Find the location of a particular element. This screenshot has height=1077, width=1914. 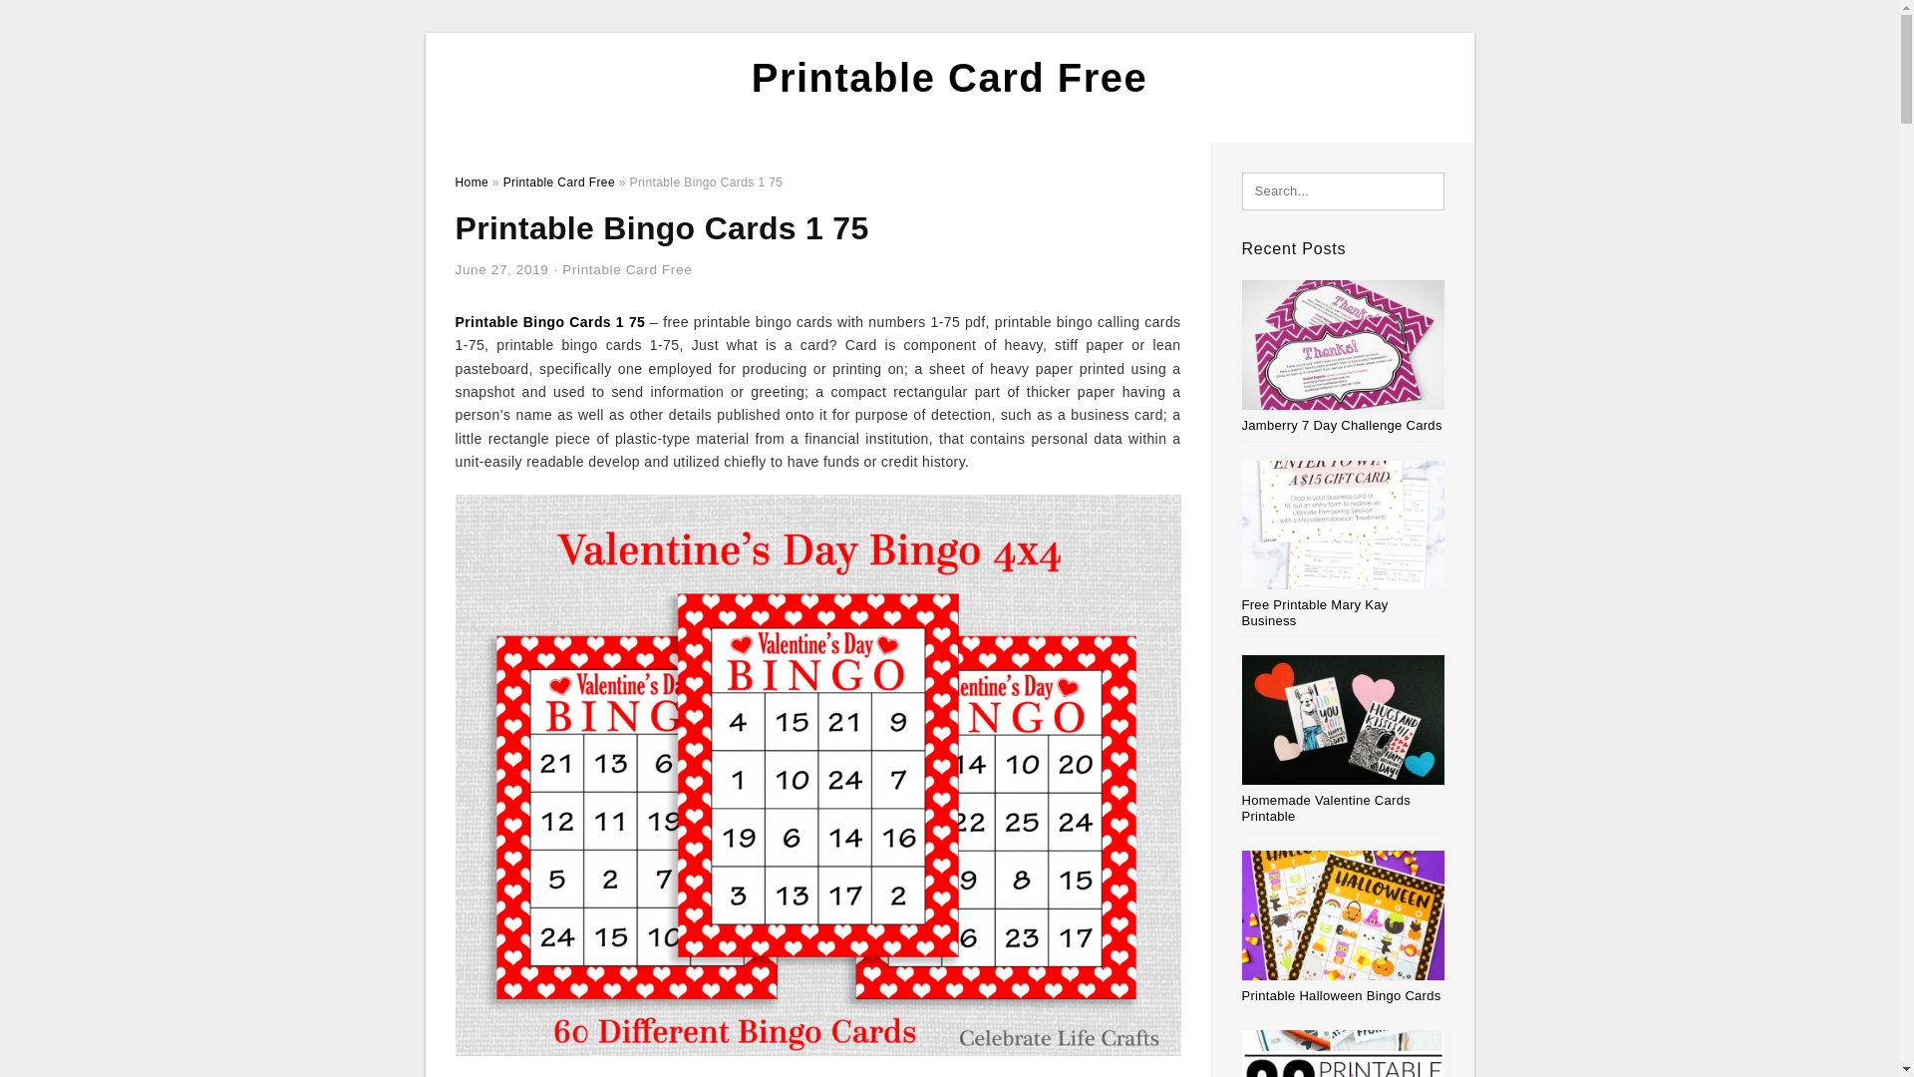

Jamberry 7 Day Challenge Cards is located at coordinates (1342, 425).